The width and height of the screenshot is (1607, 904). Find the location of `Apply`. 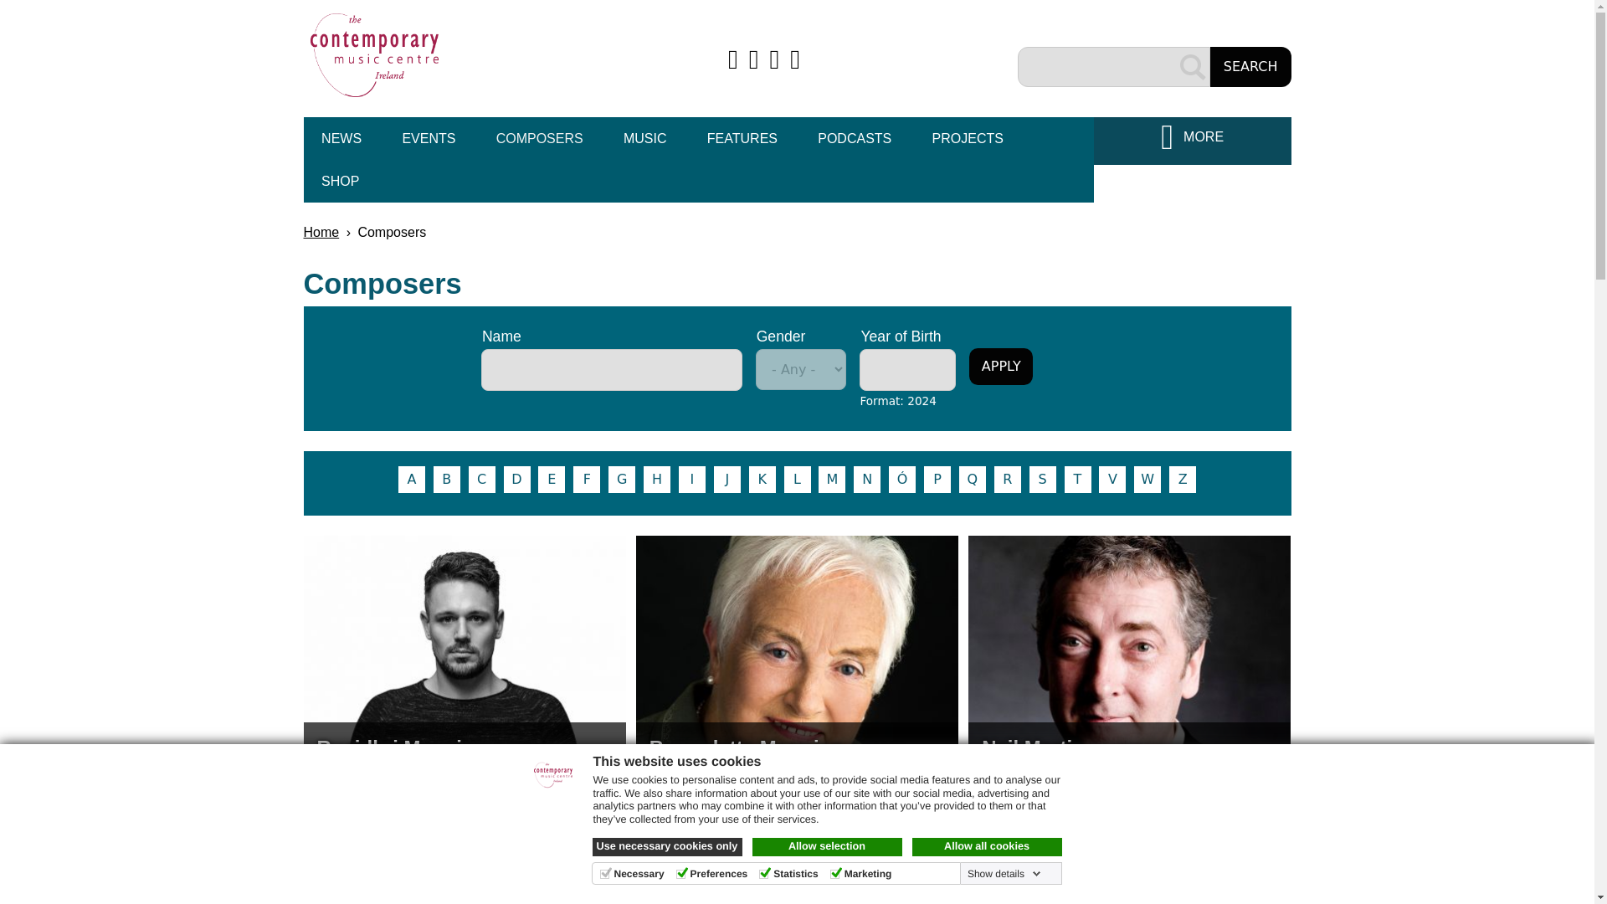

Apply is located at coordinates (1001, 367).